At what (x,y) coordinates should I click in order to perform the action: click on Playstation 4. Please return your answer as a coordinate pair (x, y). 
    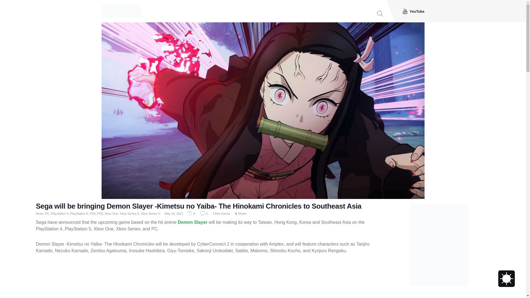
    Looking at the image, I should click on (60, 213).